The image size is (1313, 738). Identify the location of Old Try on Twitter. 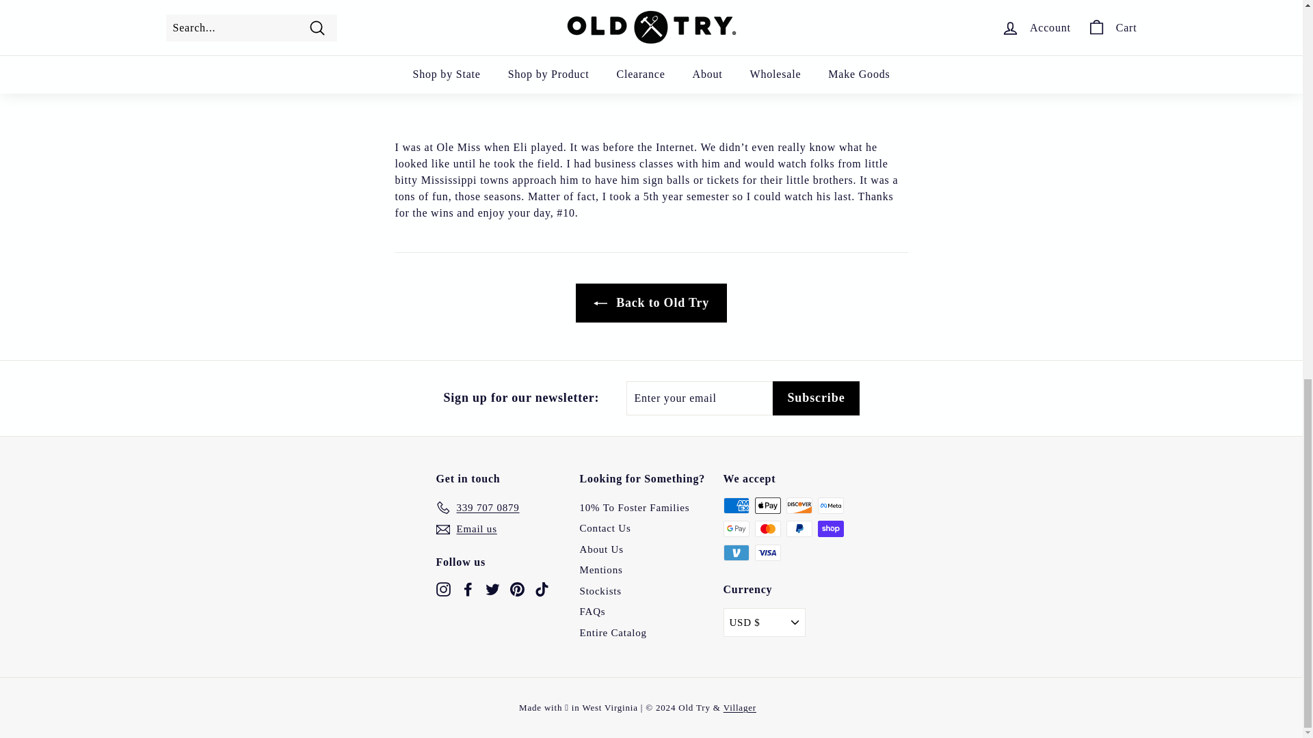
(492, 588).